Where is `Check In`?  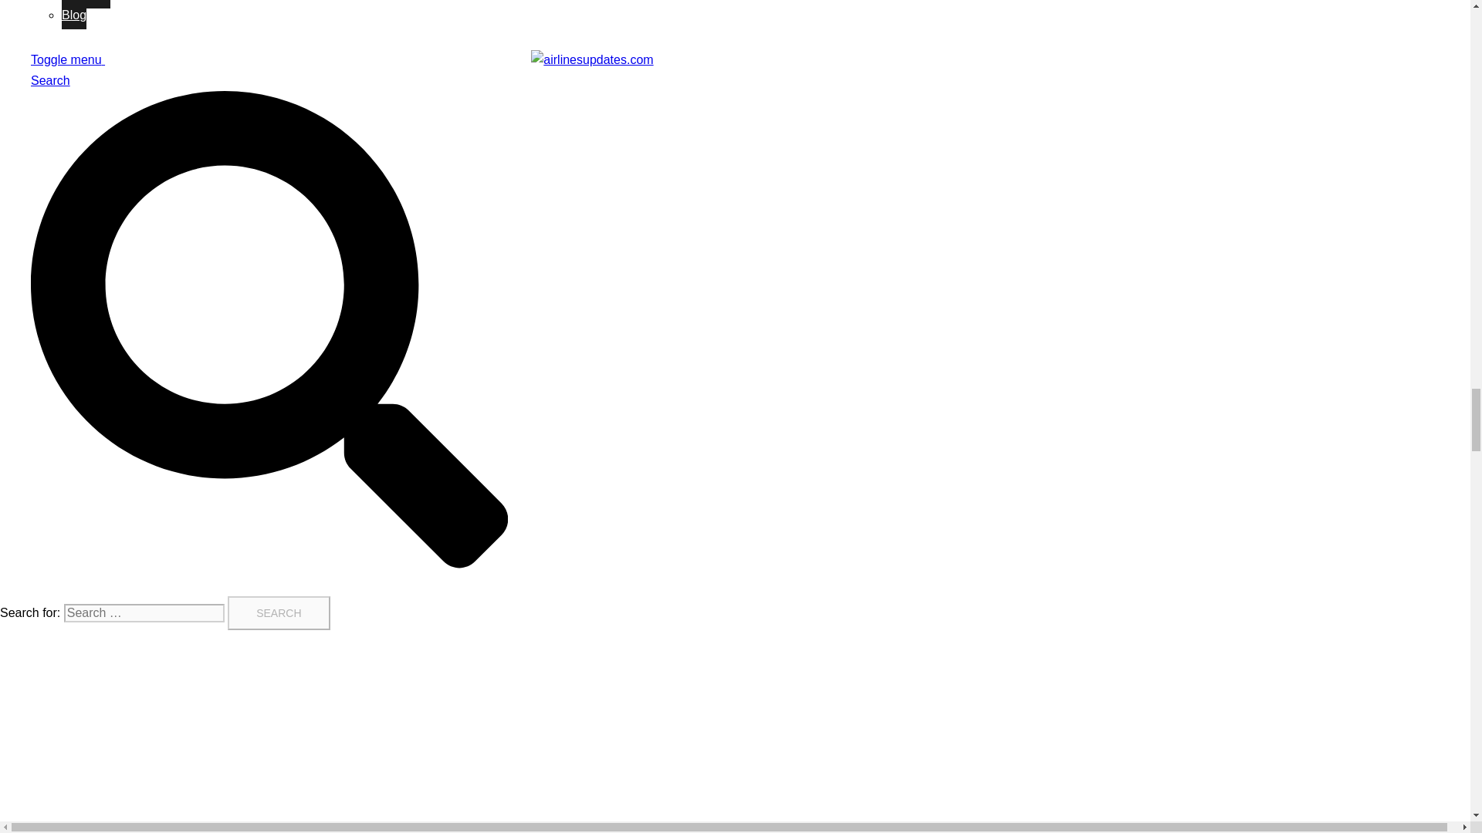 Check In is located at coordinates (86, 4).